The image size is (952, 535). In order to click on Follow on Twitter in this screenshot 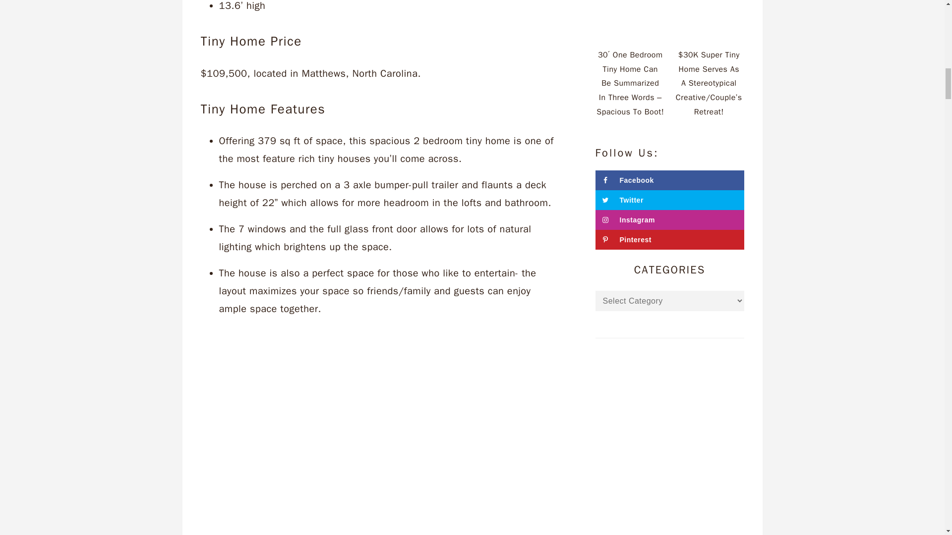, I will do `click(669, 200)`.